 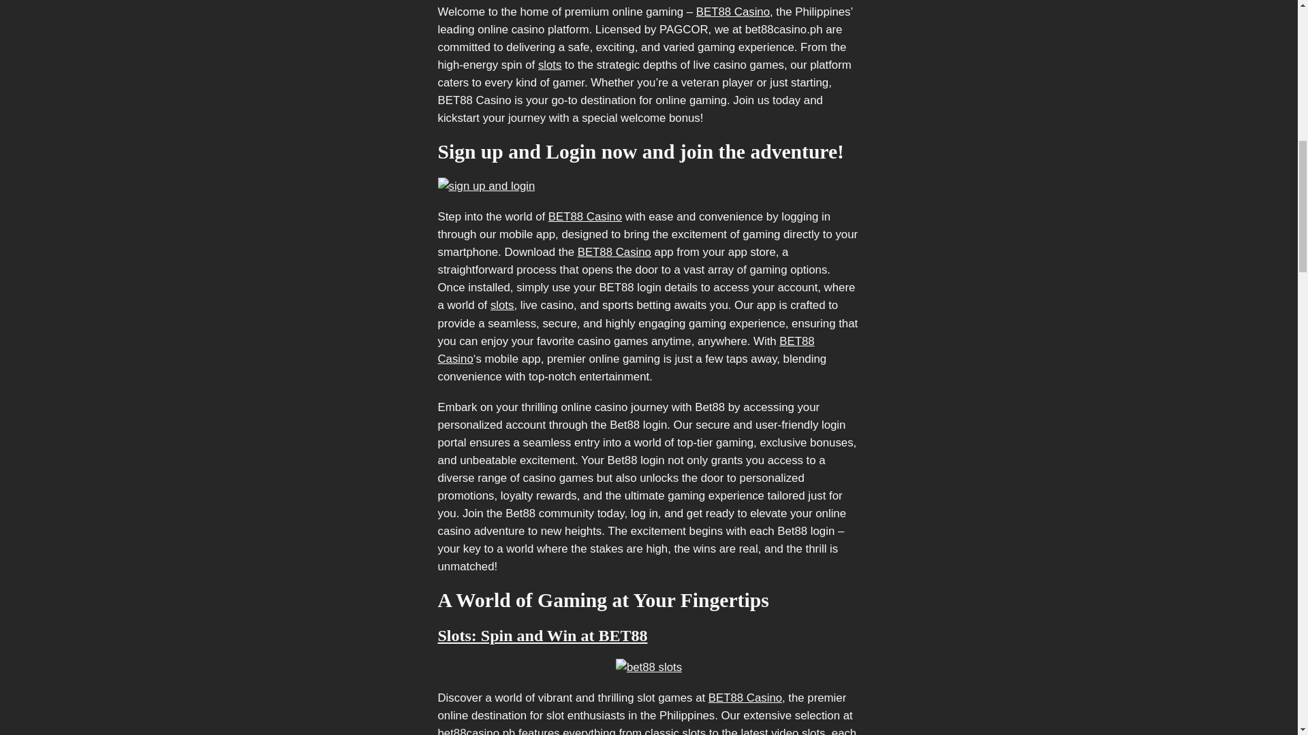 I want to click on BET88 Casino, so click(x=625, y=350).